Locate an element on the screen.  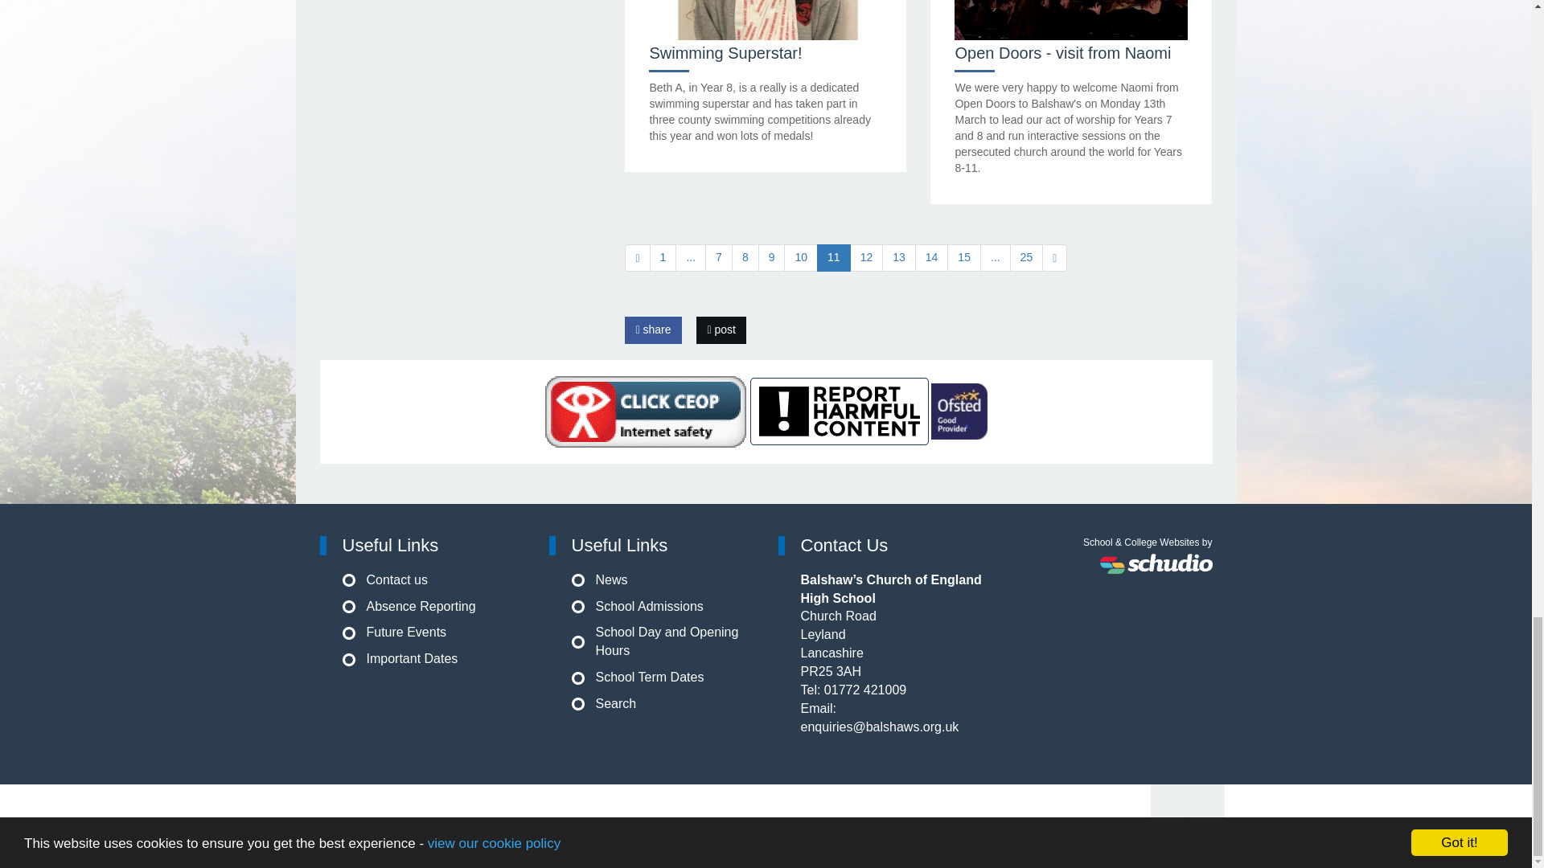
Post on X is located at coordinates (721, 330).